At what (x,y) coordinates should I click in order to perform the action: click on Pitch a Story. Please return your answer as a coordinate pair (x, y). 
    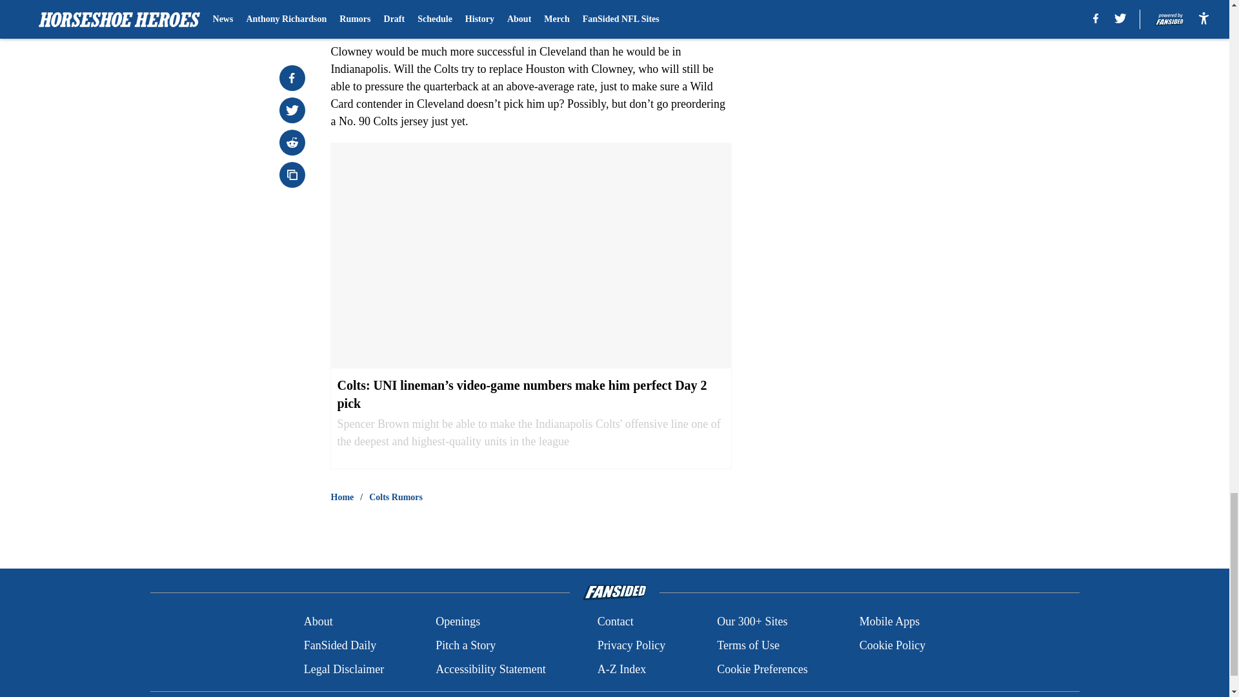
    Looking at the image, I should click on (466, 645).